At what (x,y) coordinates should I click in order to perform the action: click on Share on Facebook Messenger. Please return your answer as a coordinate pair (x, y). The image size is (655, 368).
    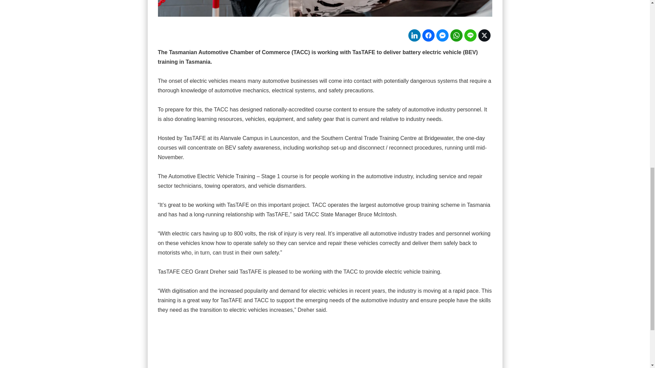
    Looking at the image, I should click on (442, 35).